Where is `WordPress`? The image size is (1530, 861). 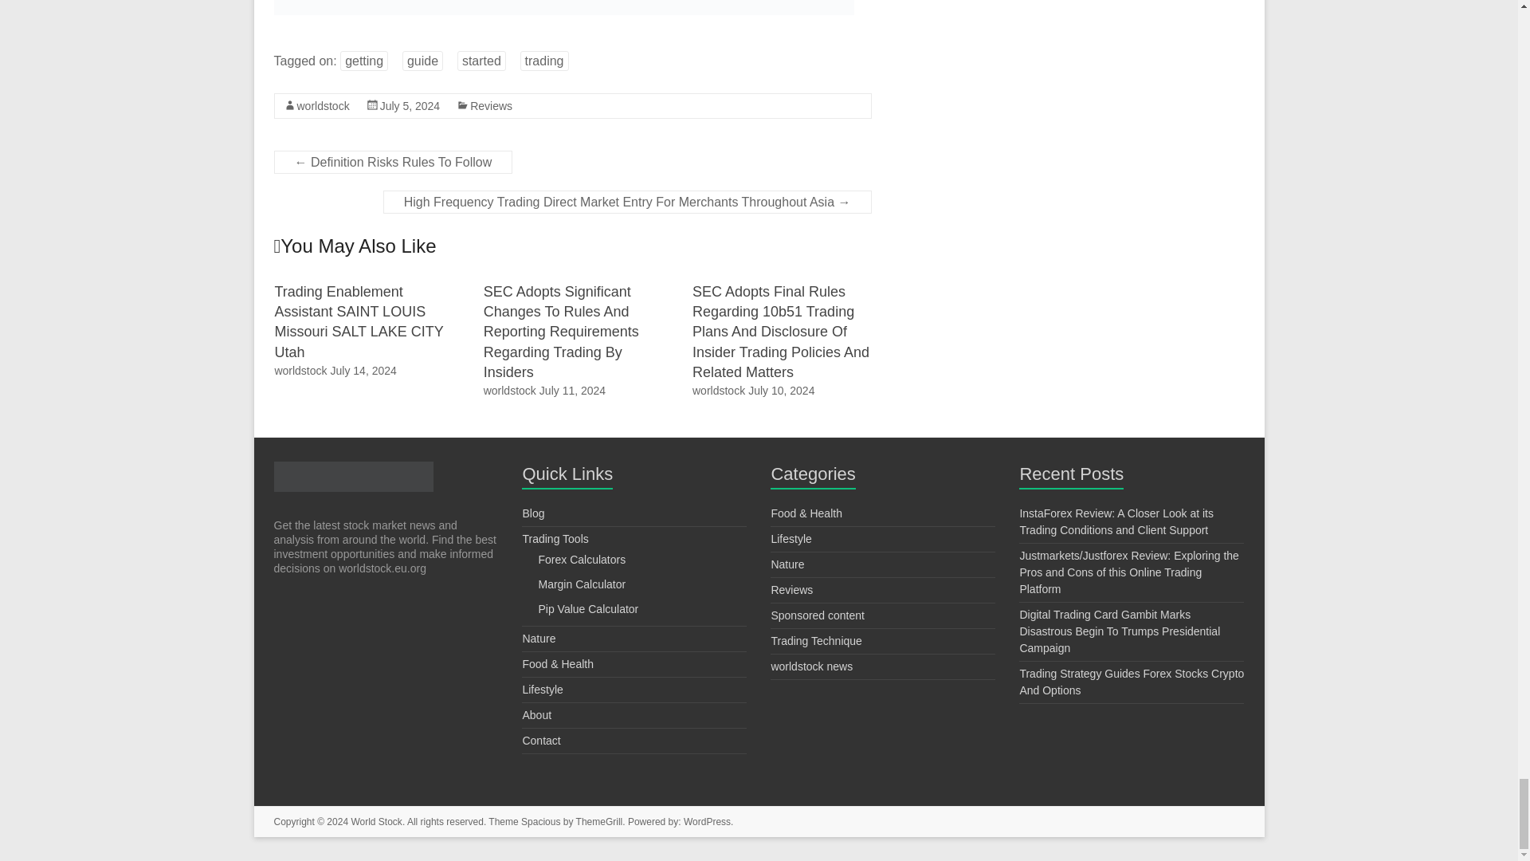 WordPress is located at coordinates (708, 821).